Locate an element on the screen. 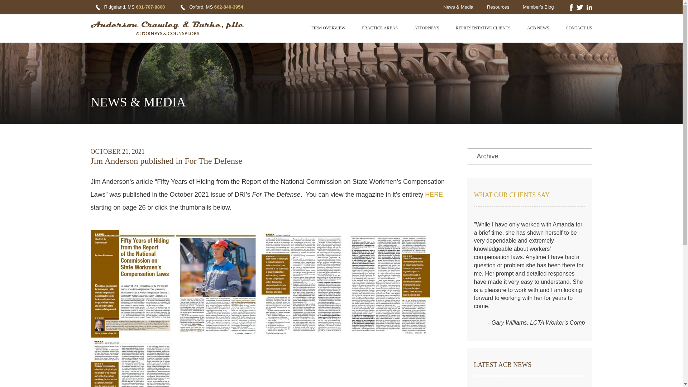 Image resolution: width=688 pixels, height=387 pixels. Member's Blog is located at coordinates (538, 7).